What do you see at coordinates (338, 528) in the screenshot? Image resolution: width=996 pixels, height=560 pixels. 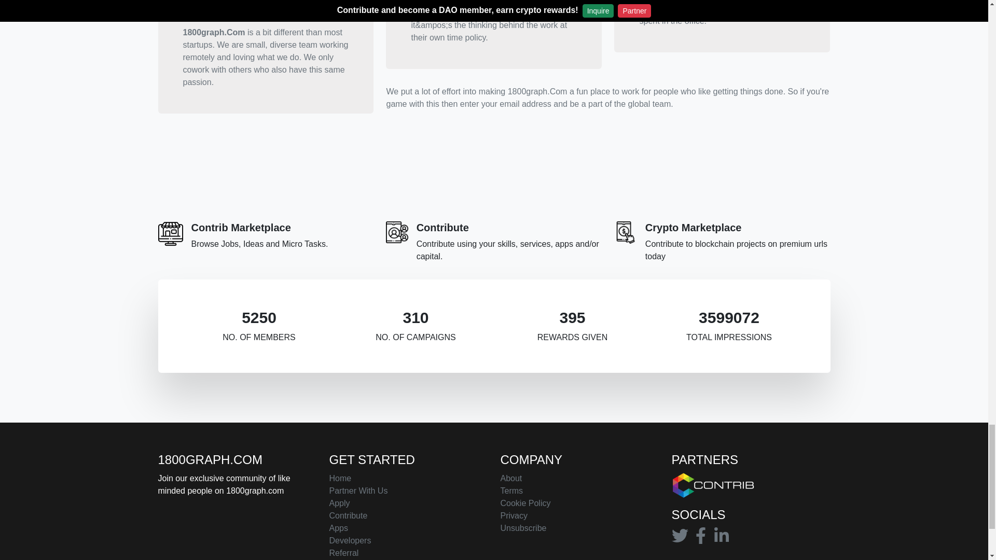 I see `Apps` at bounding box center [338, 528].